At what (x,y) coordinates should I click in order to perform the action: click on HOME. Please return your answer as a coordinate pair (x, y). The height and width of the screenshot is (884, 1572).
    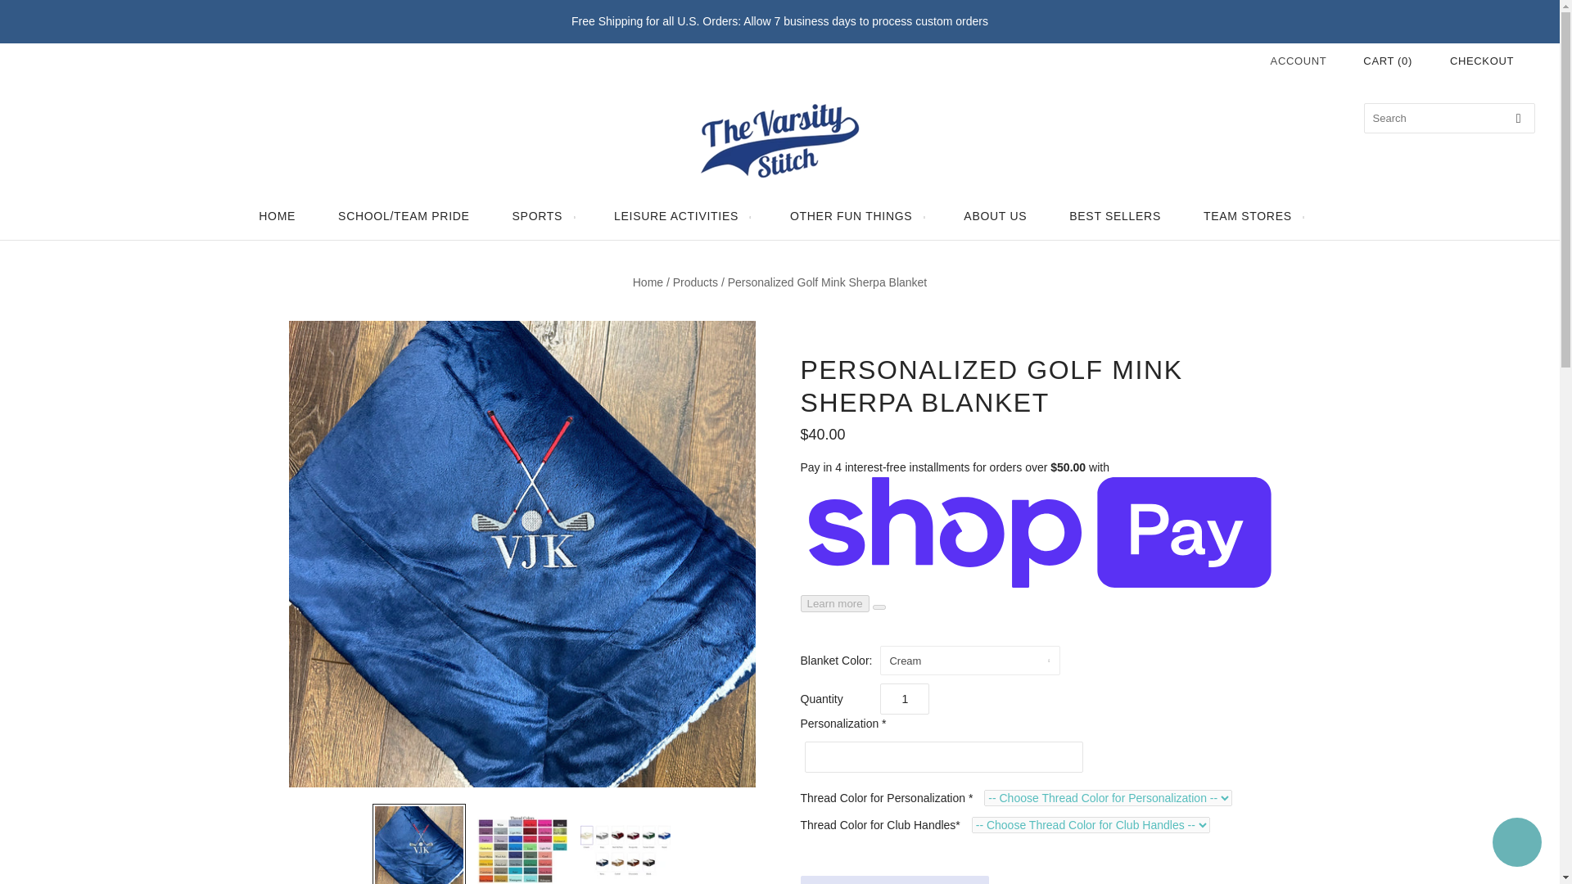
    Looking at the image, I should click on (277, 216).